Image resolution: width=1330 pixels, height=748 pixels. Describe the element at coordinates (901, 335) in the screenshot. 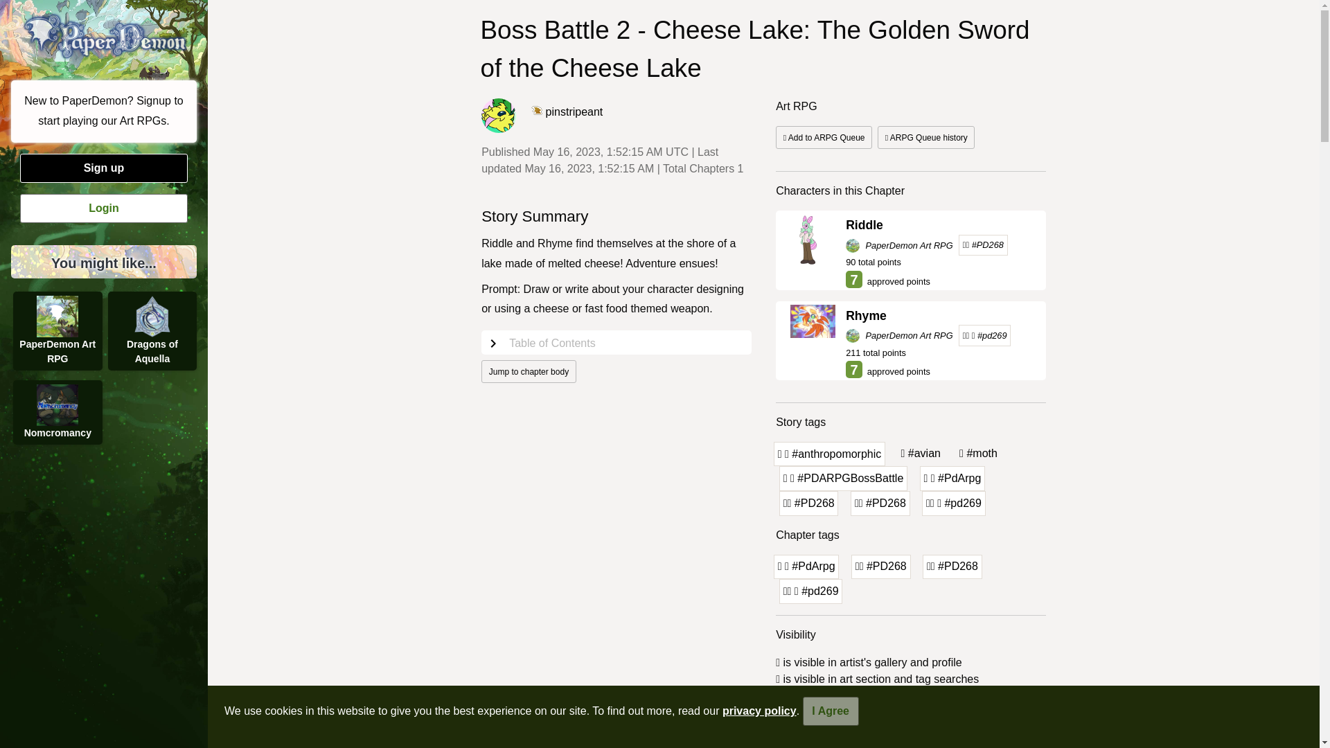

I see `PaperDemon Art RPG` at that location.